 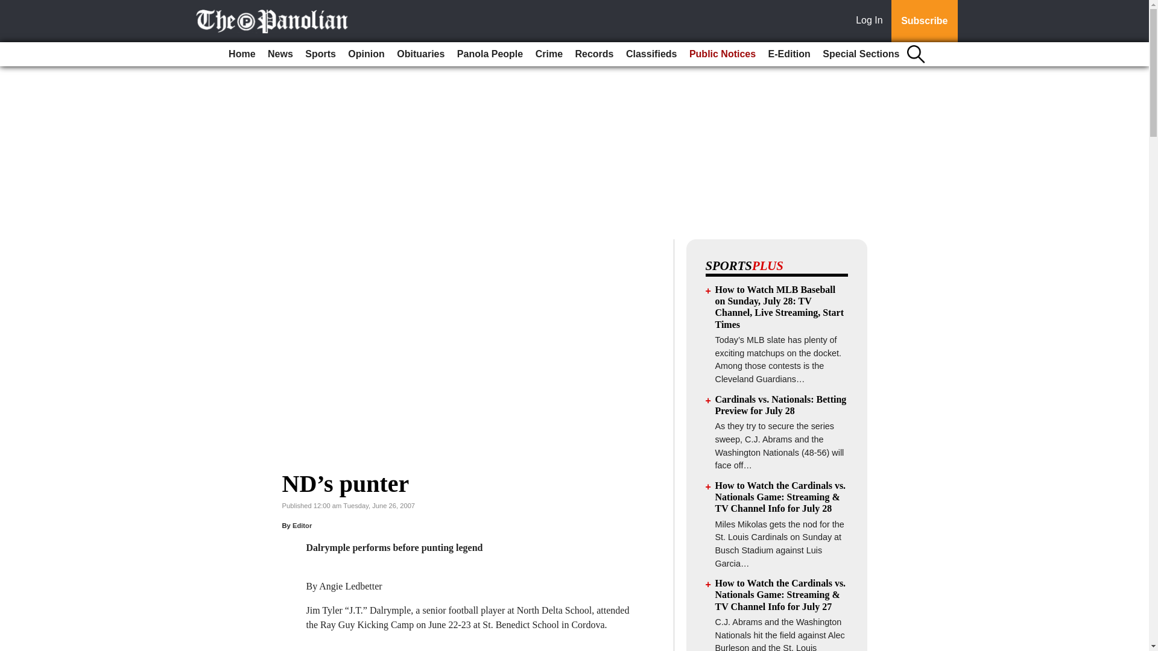 I want to click on E-Edition, so click(x=789, y=54).